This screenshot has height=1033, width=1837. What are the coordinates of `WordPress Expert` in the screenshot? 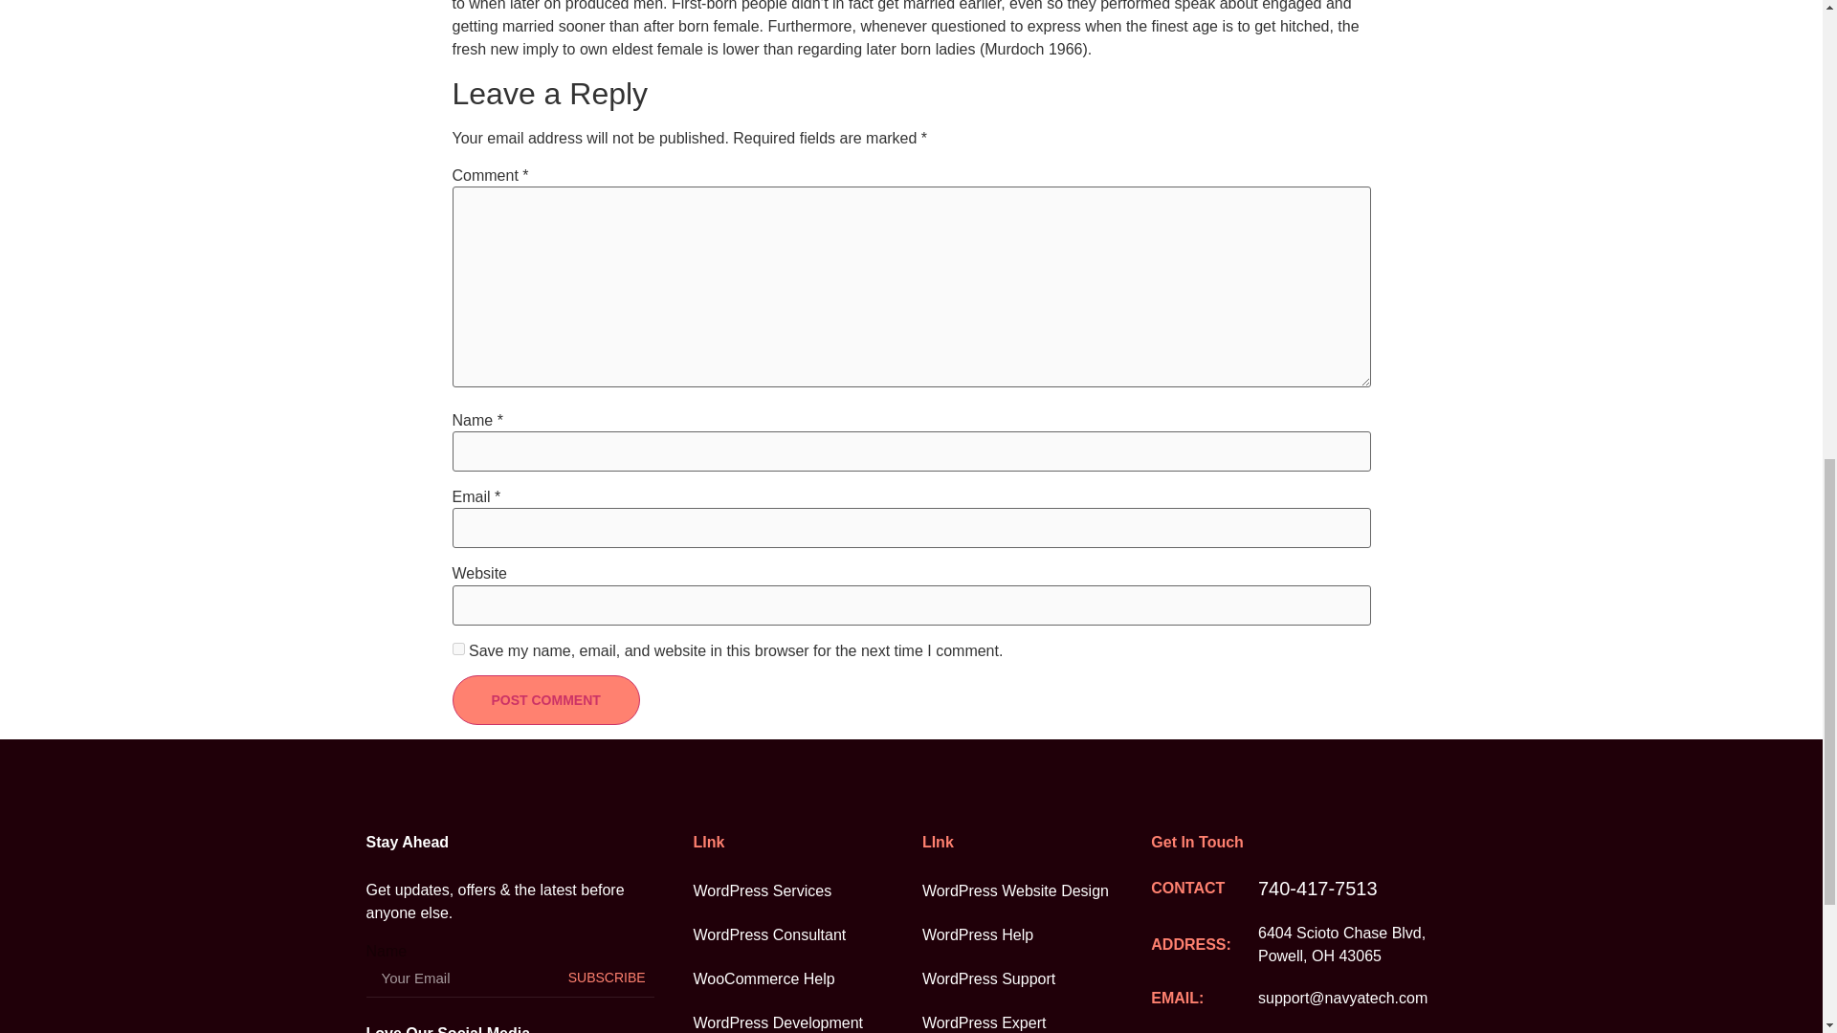 It's located at (1036, 1017).